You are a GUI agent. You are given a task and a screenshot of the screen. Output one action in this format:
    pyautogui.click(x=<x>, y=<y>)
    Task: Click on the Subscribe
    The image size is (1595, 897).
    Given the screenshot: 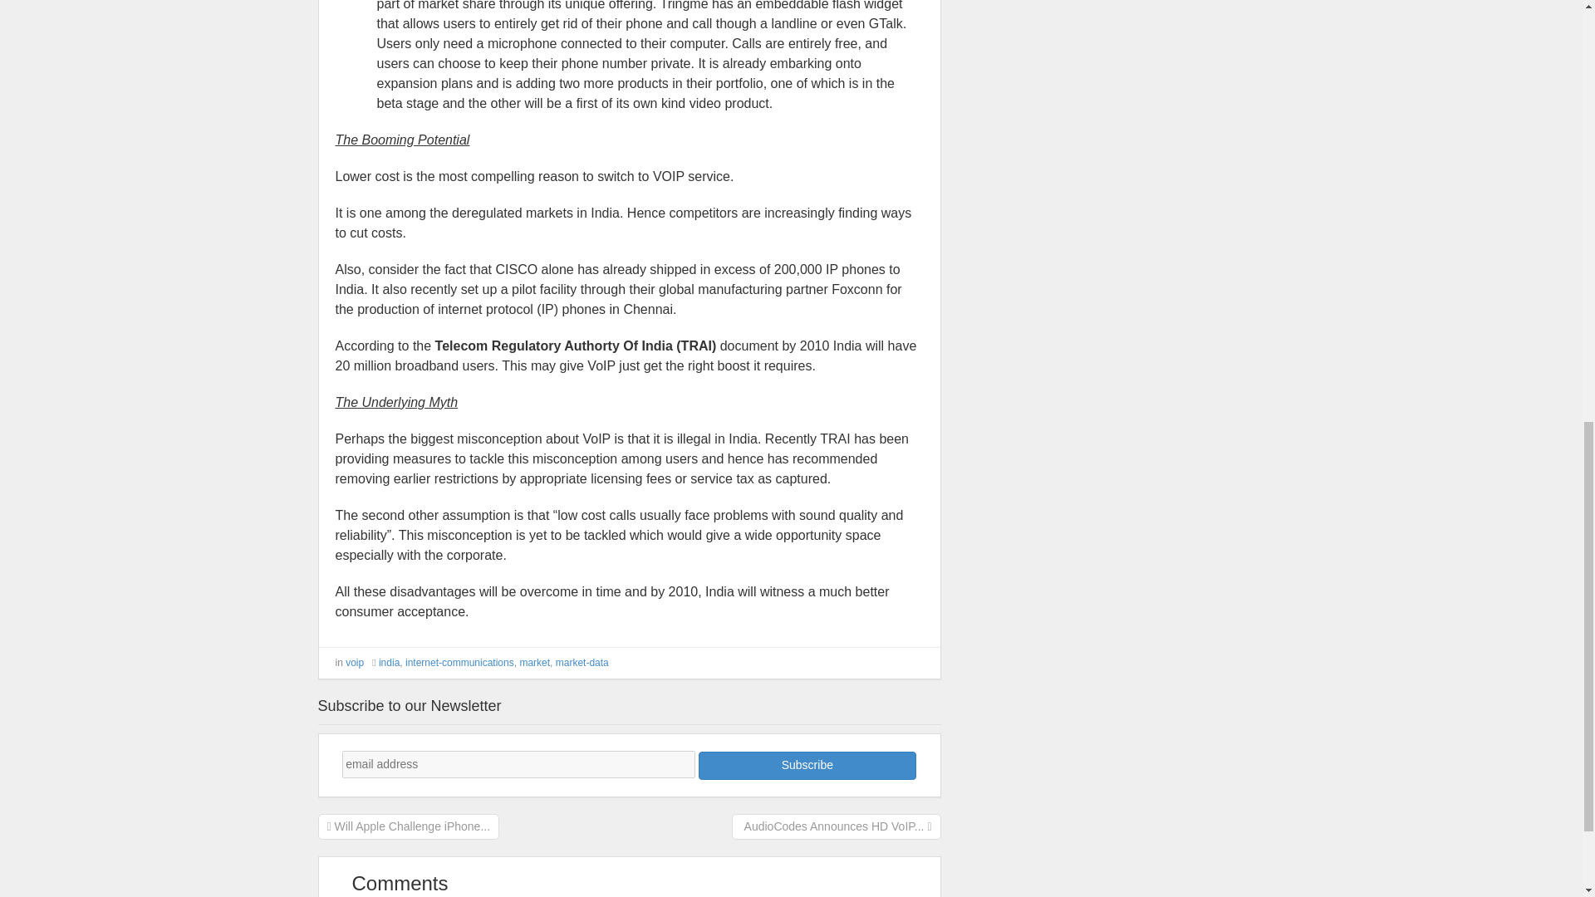 What is the action you would take?
    pyautogui.click(x=807, y=766)
    